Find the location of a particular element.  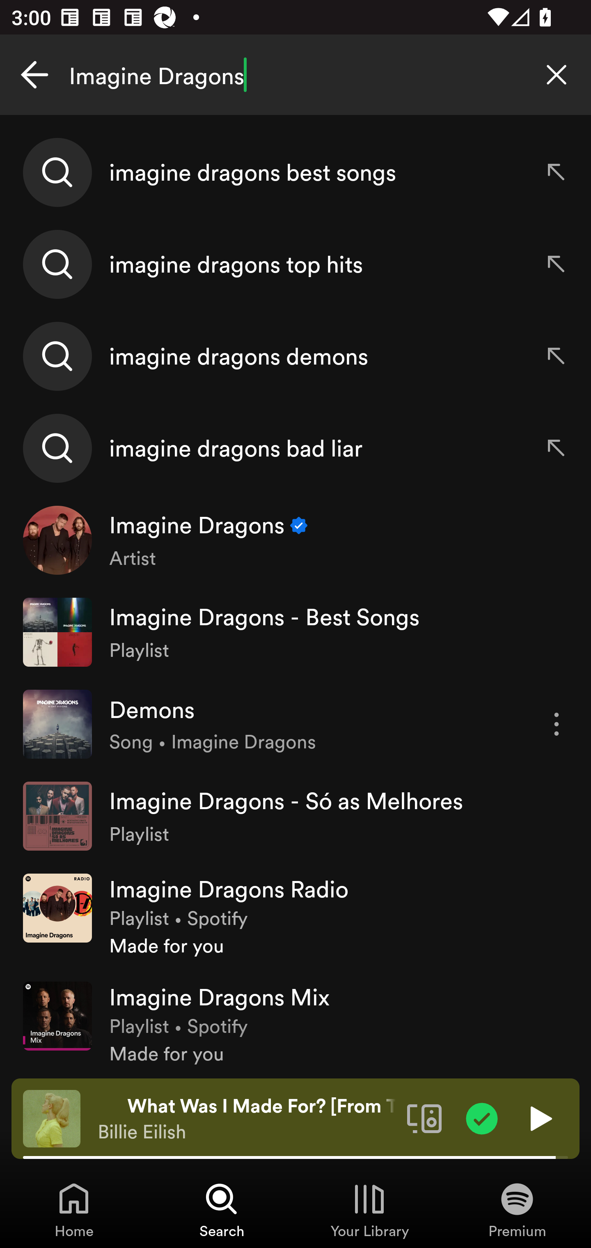

Cancel is located at coordinates (34, 75).